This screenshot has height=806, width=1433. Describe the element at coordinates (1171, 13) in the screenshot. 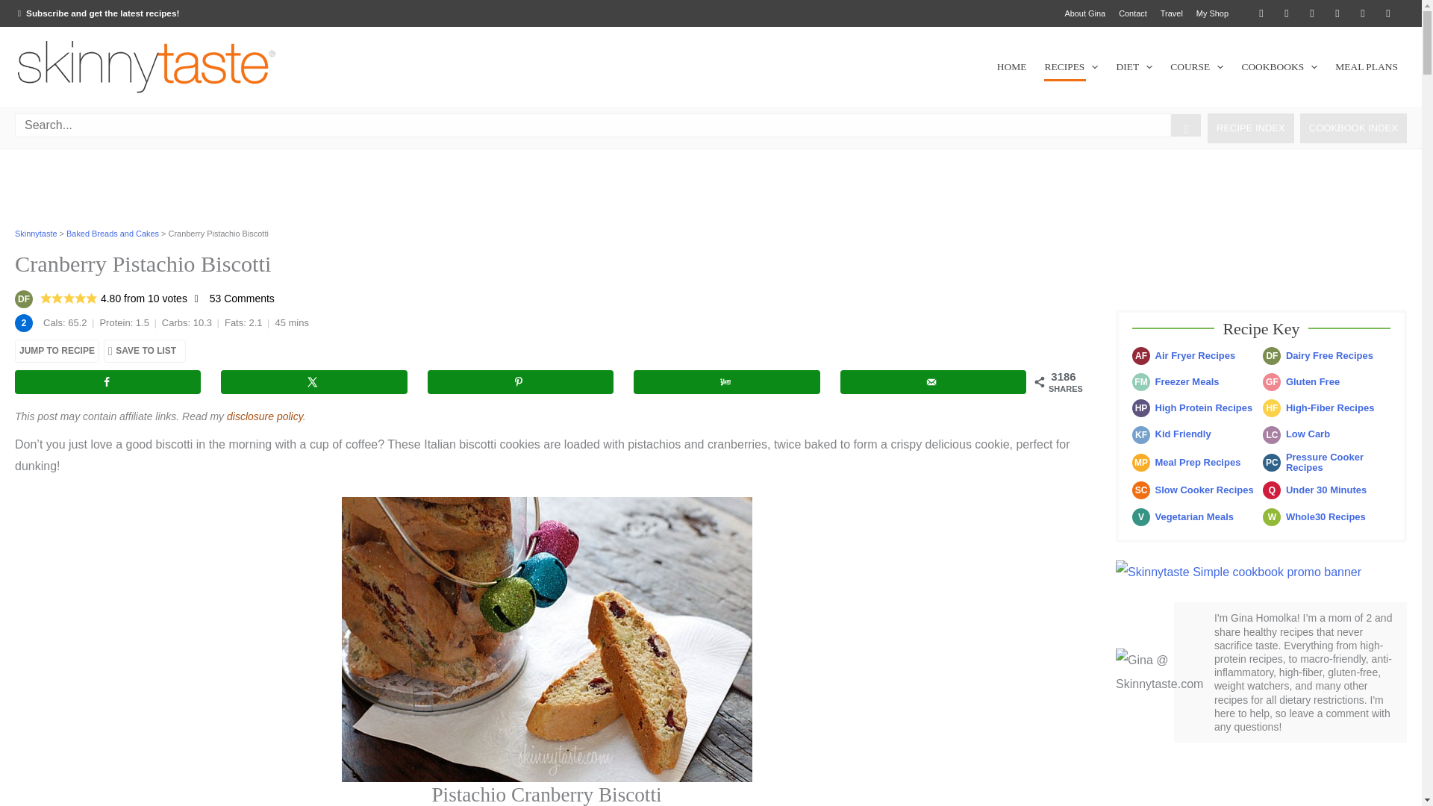

I see `Travel` at that location.